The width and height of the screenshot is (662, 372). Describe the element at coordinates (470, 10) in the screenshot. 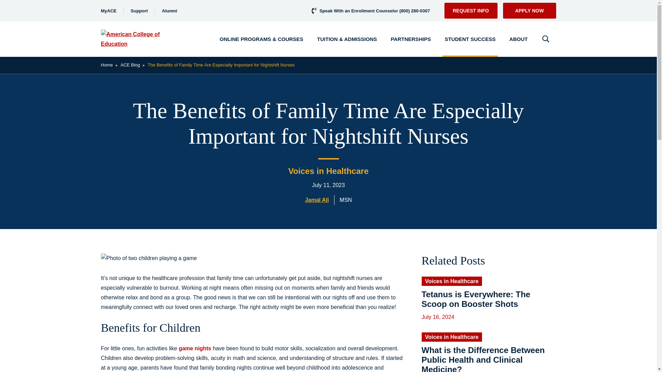

I see `REQUEST INFO` at that location.